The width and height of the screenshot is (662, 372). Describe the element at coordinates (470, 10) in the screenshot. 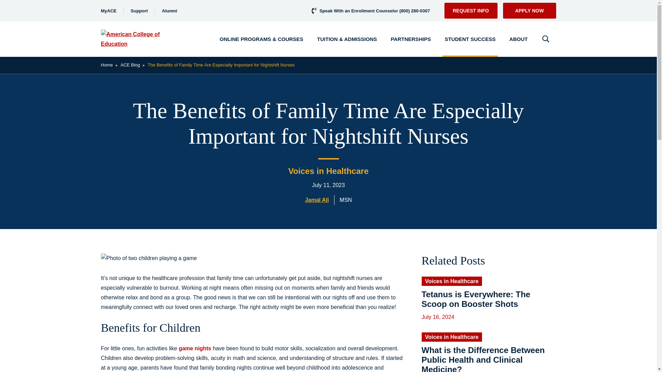

I see `REQUEST INFO` at that location.